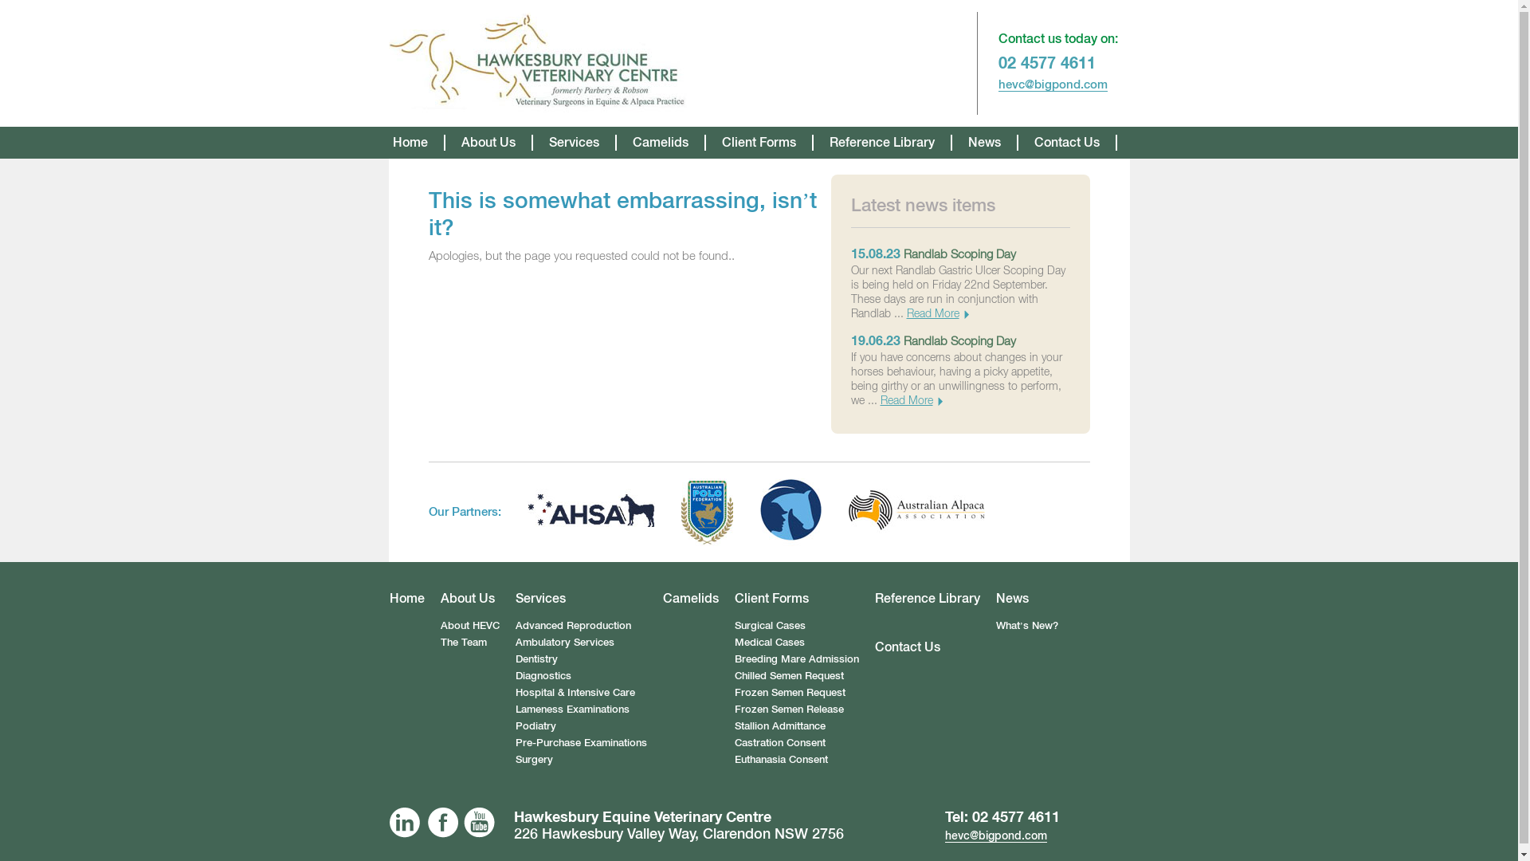  Describe the element at coordinates (470, 599) in the screenshot. I see `About Us` at that location.